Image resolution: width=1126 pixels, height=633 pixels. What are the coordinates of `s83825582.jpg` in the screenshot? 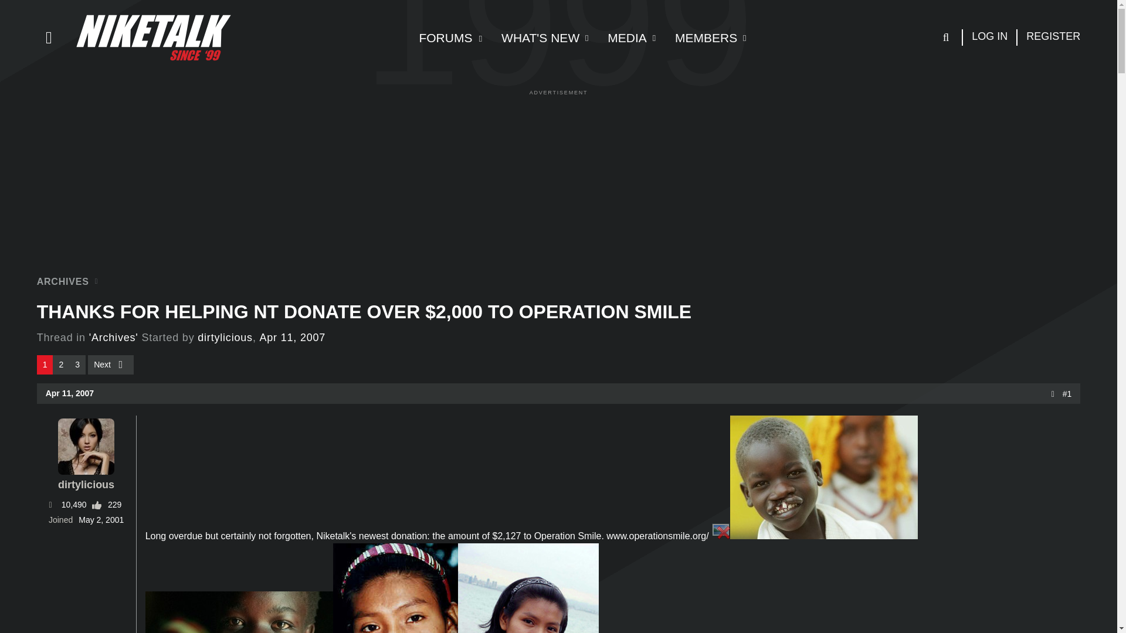 It's located at (622, 38).